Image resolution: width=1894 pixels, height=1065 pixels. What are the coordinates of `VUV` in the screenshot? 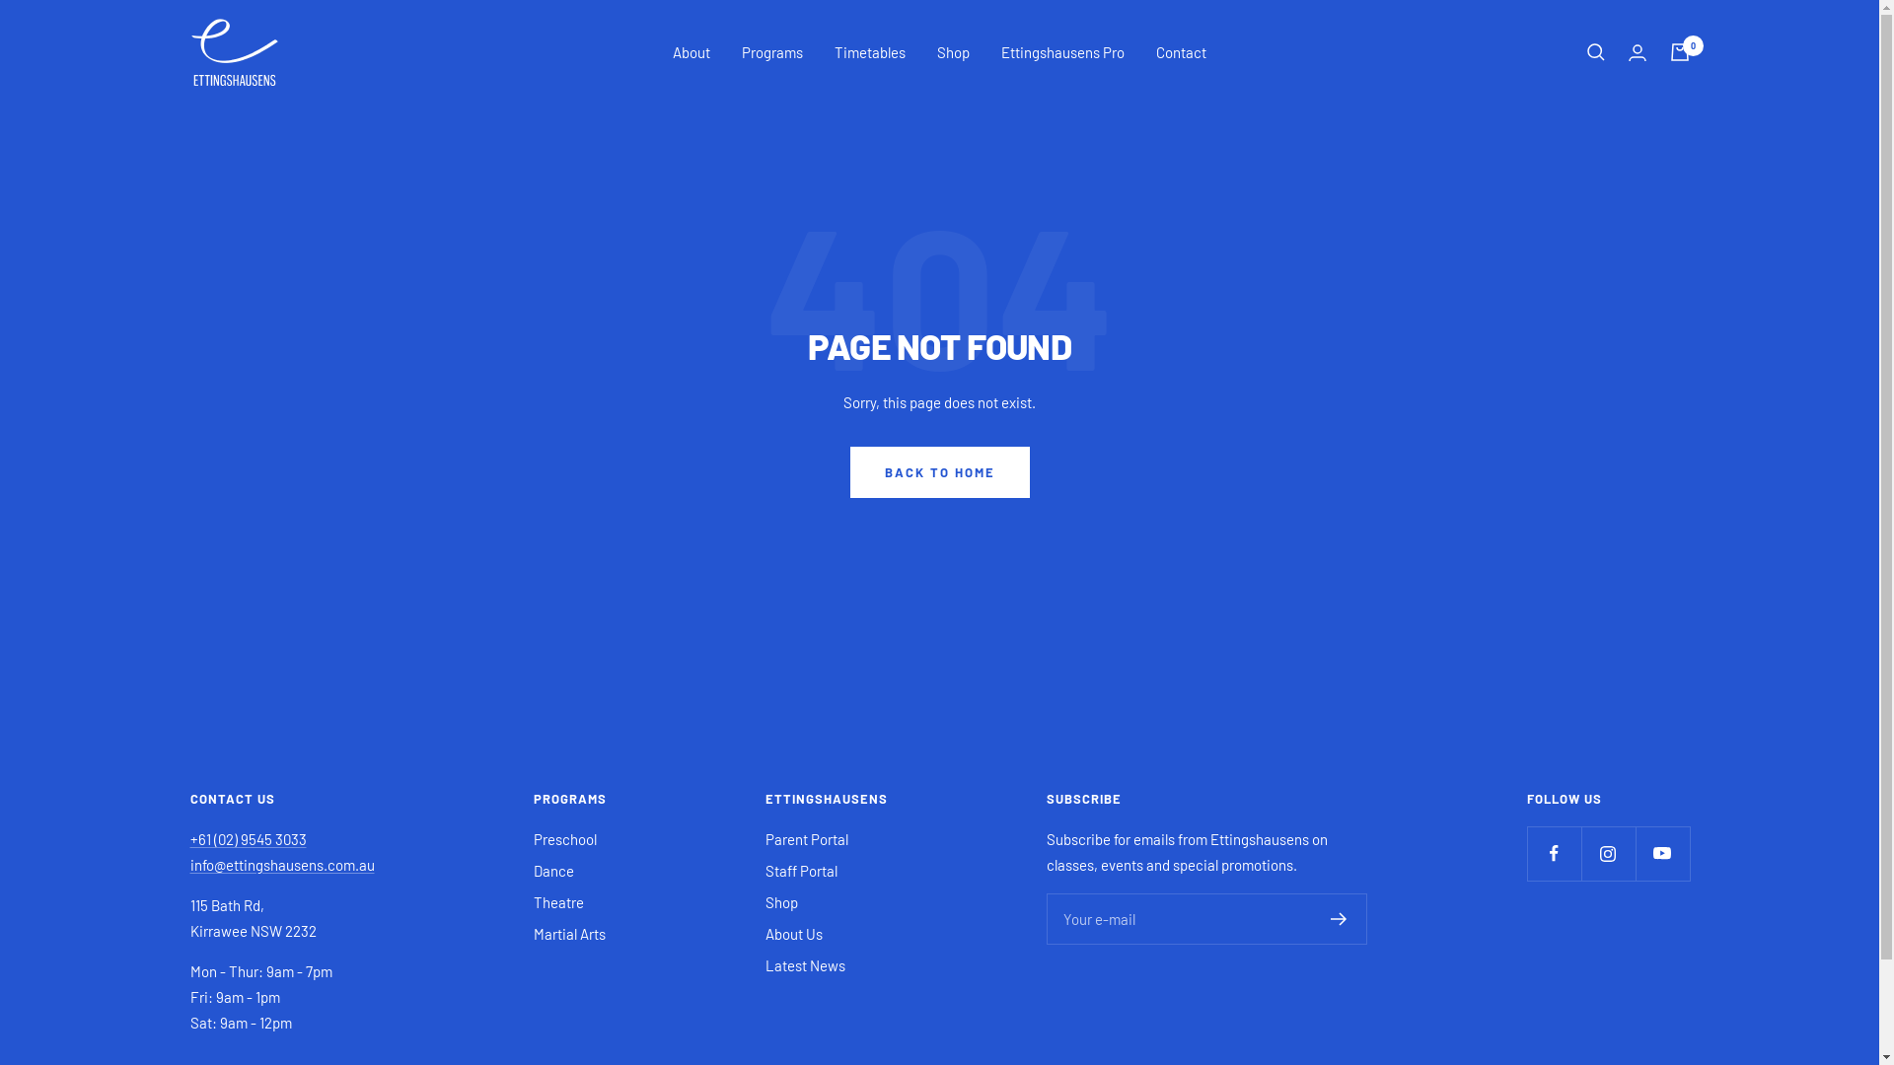 It's located at (227, 895).